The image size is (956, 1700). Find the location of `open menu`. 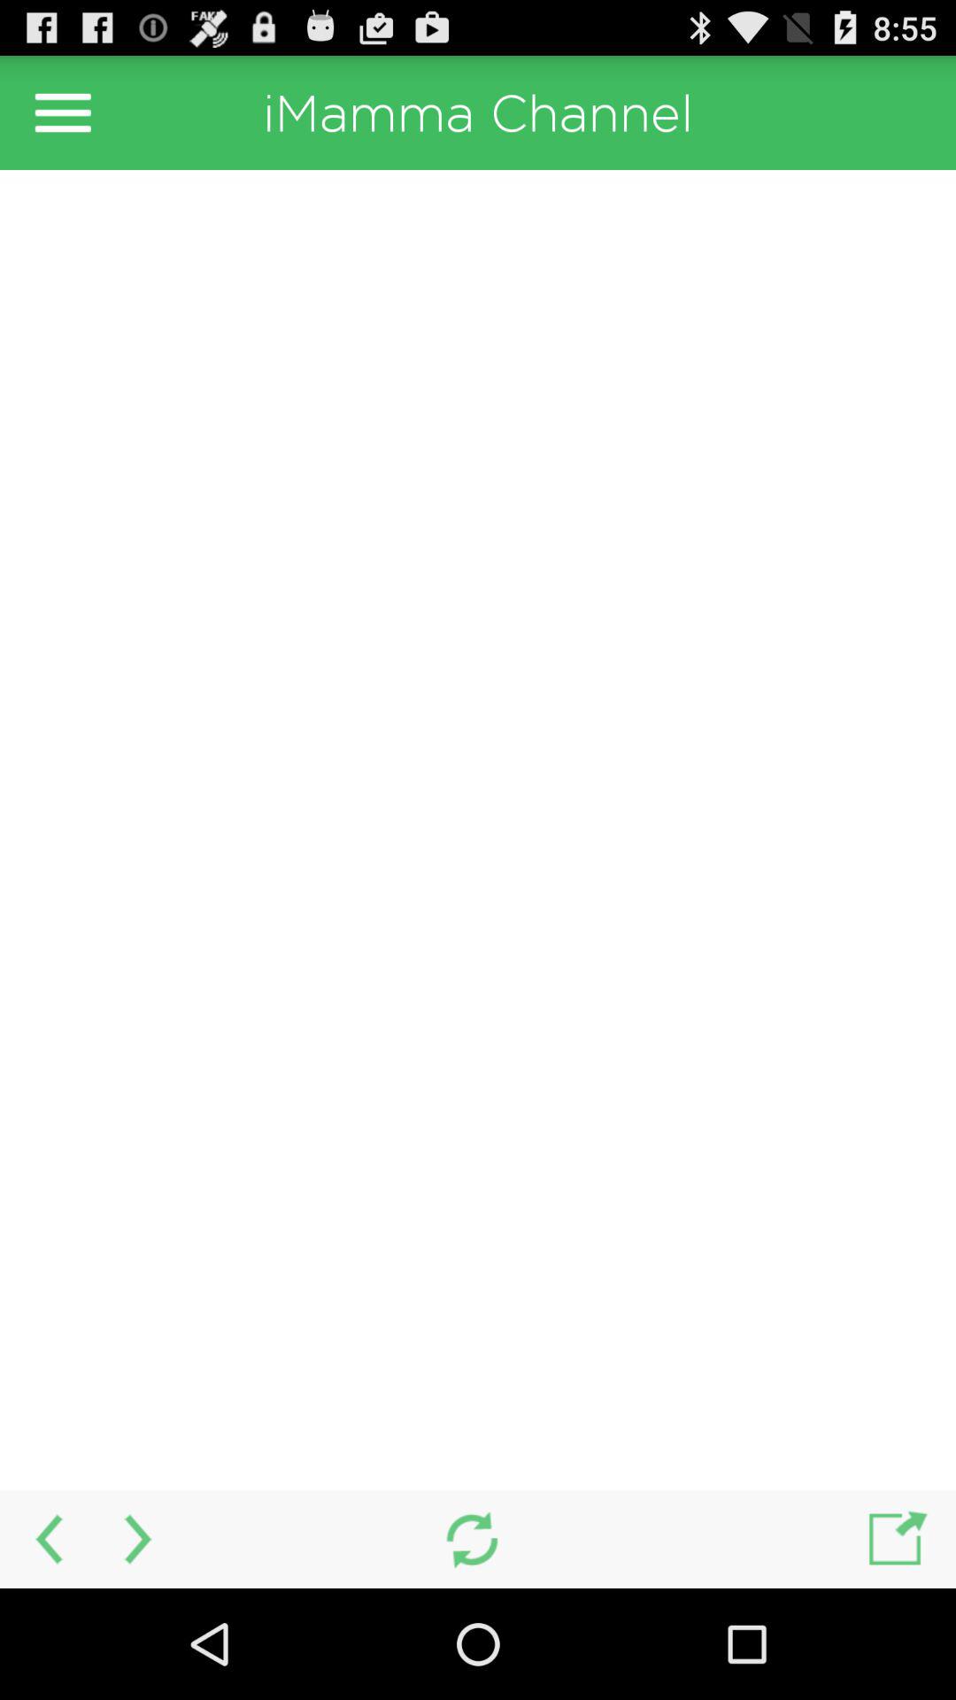

open menu is located at coordinates (63, 112).